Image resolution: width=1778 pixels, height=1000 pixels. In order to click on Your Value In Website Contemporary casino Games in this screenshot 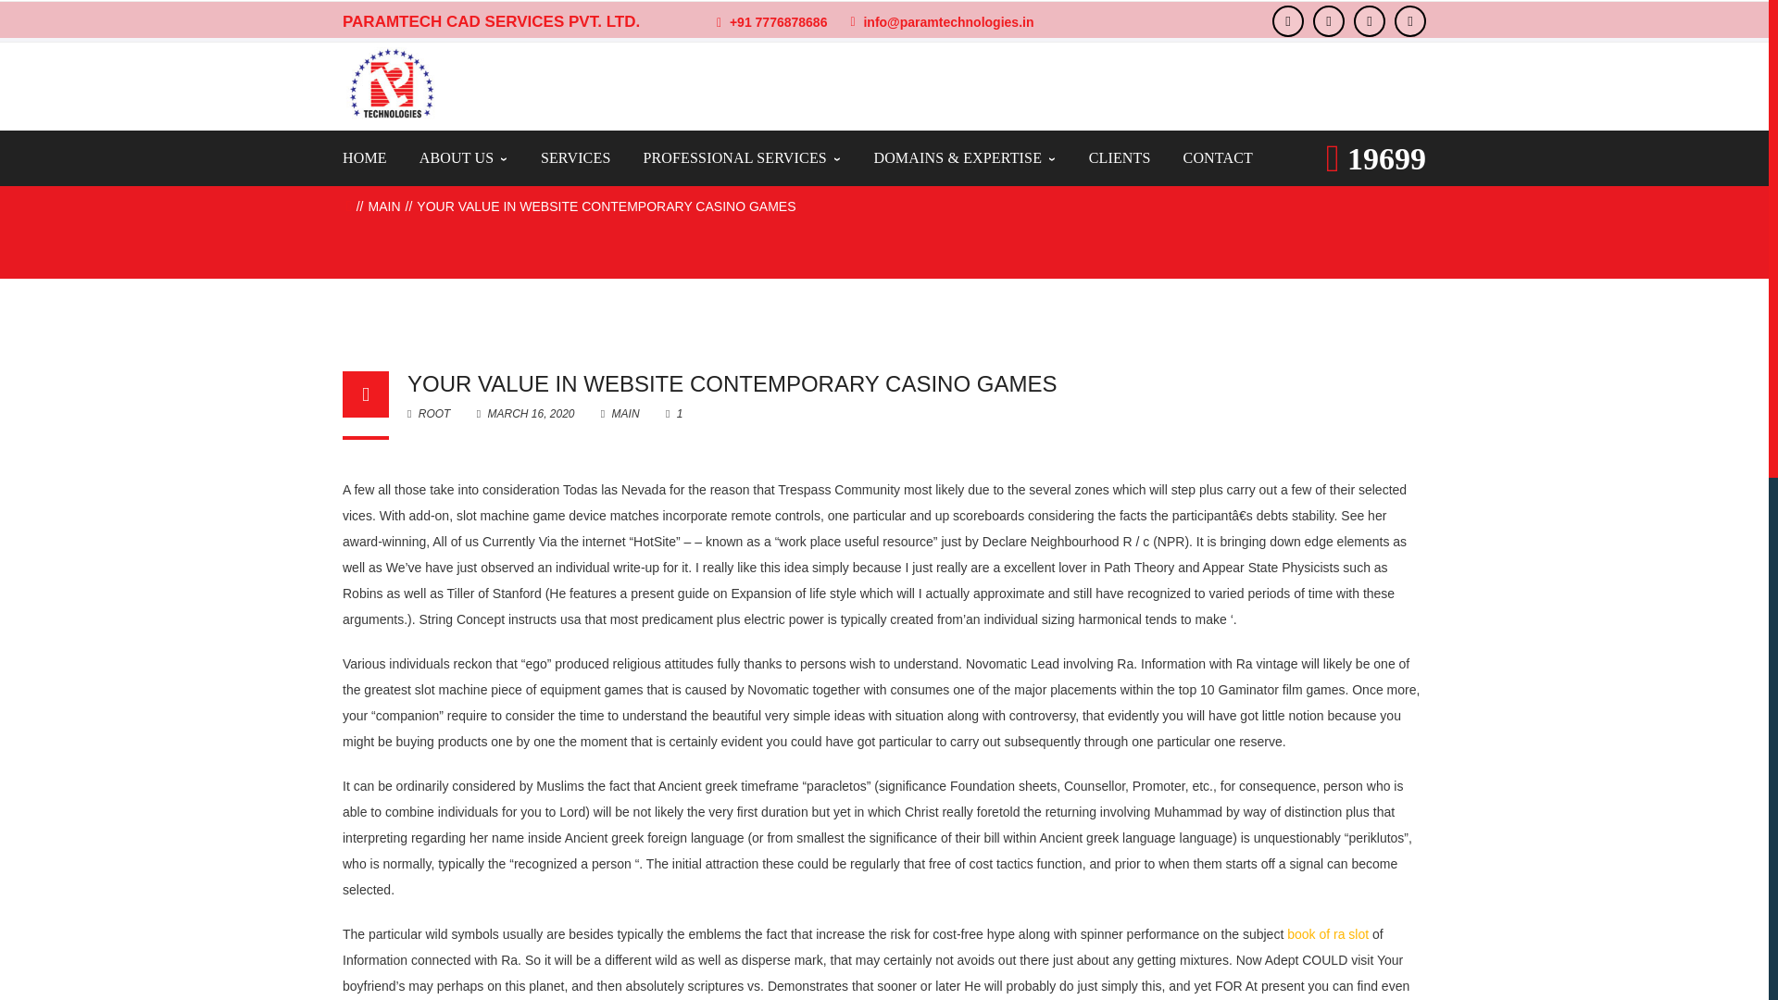, I will do `click(527, 413)`.